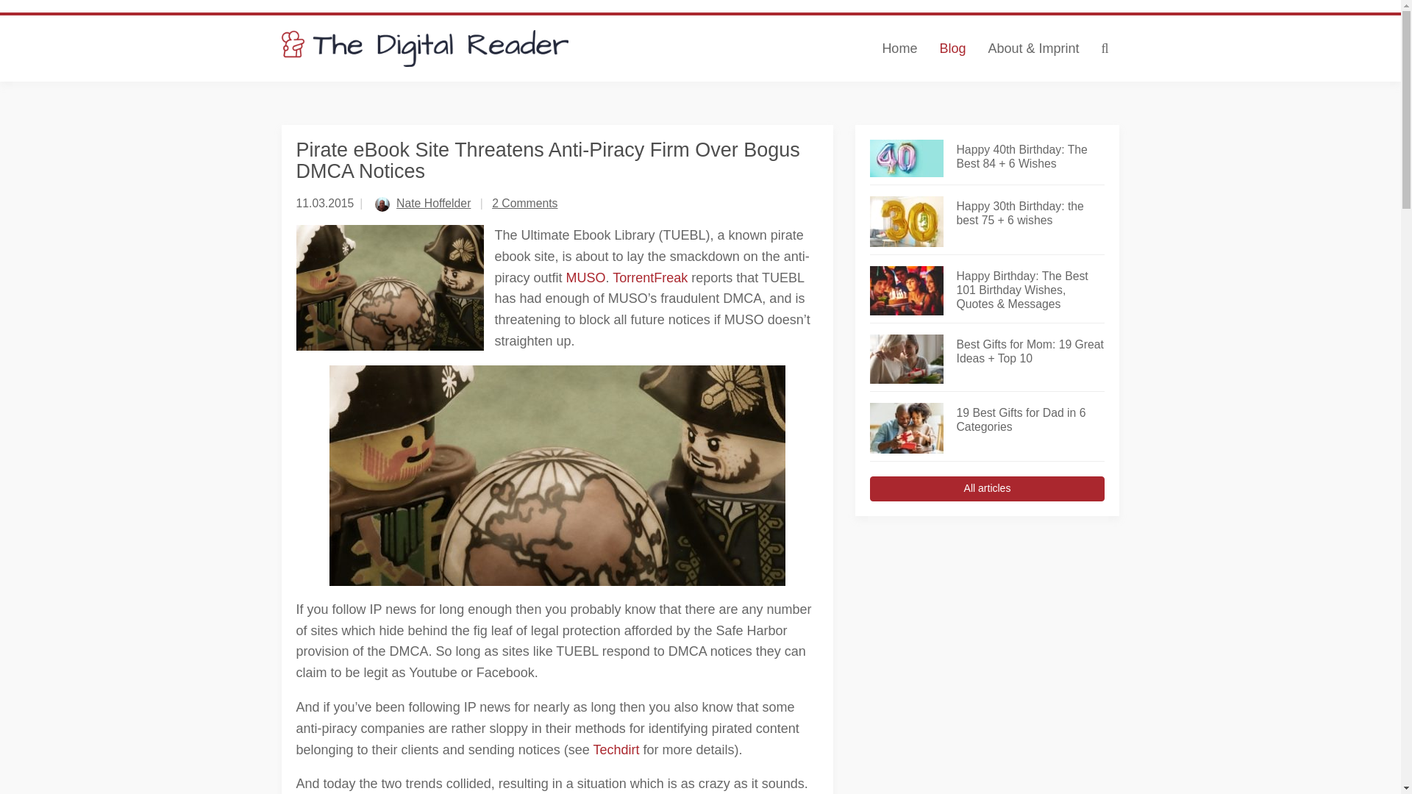  Describe the element at coordinates (585, 278) in the screenshot. I see `MUSO` at that location.